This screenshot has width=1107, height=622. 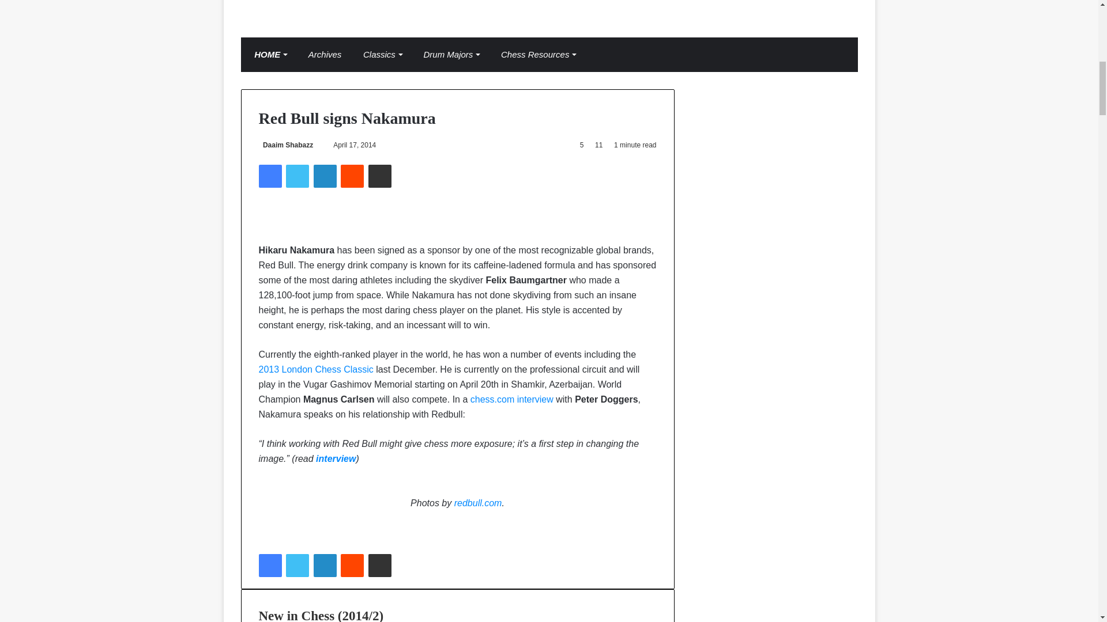 I want to click on Red Bull signs Nakamura, so click(x=315, y=369).